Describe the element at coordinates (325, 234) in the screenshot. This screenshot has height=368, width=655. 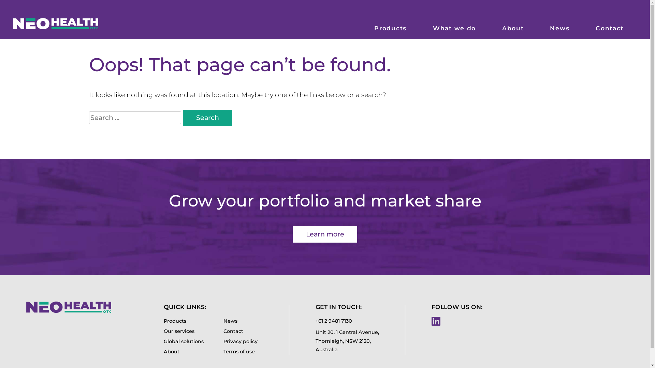
I see `Learn more` at that location.